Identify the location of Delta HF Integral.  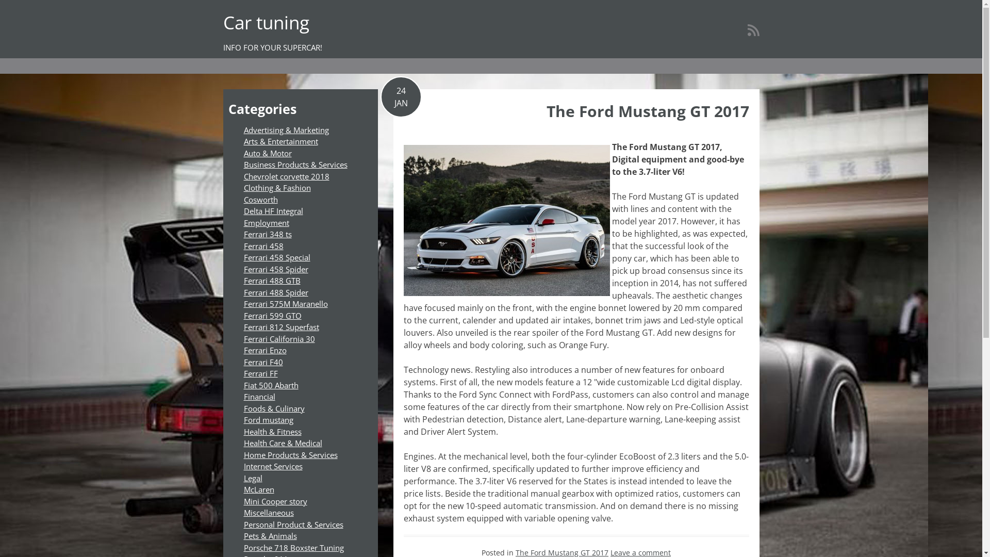
(273, 211).